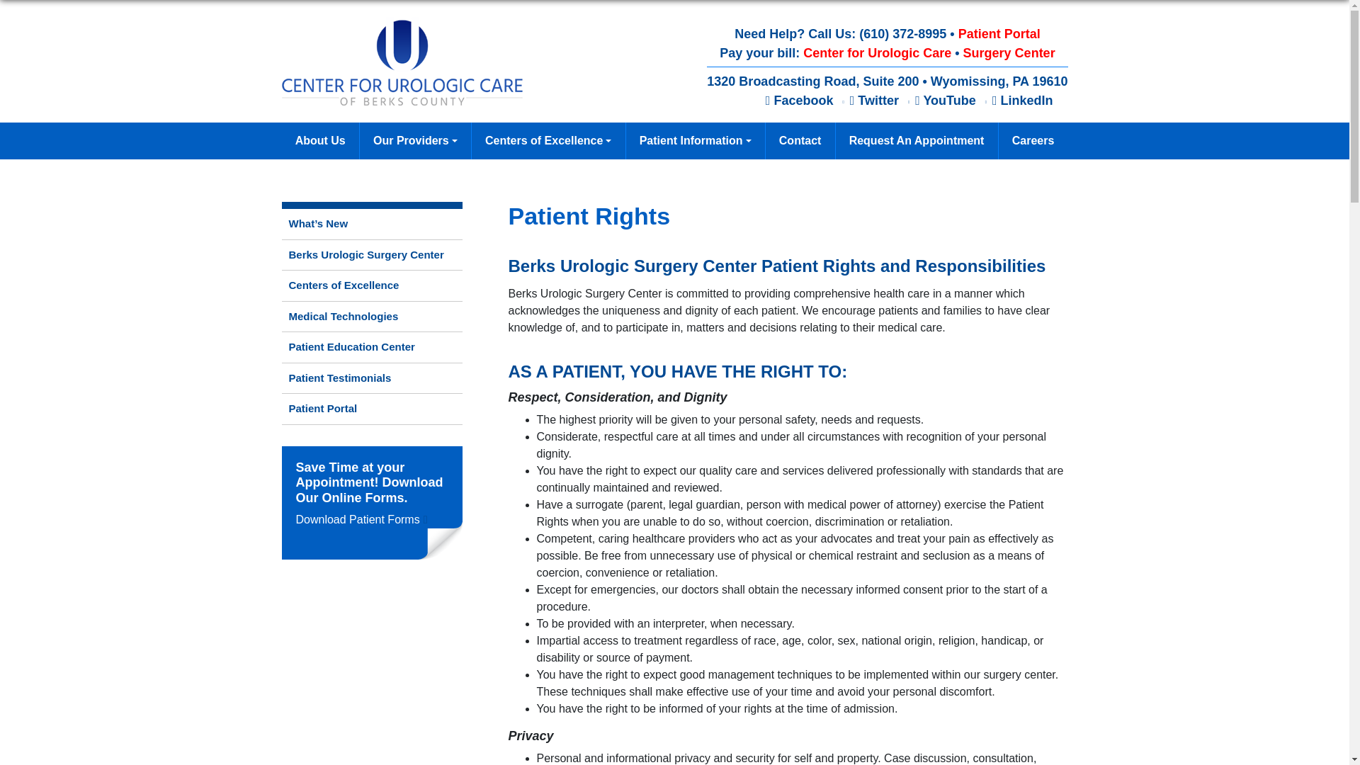 The height and width of the screenshot is (765, 1360). I want to click on Centers of Excellence, so click(548, 140).